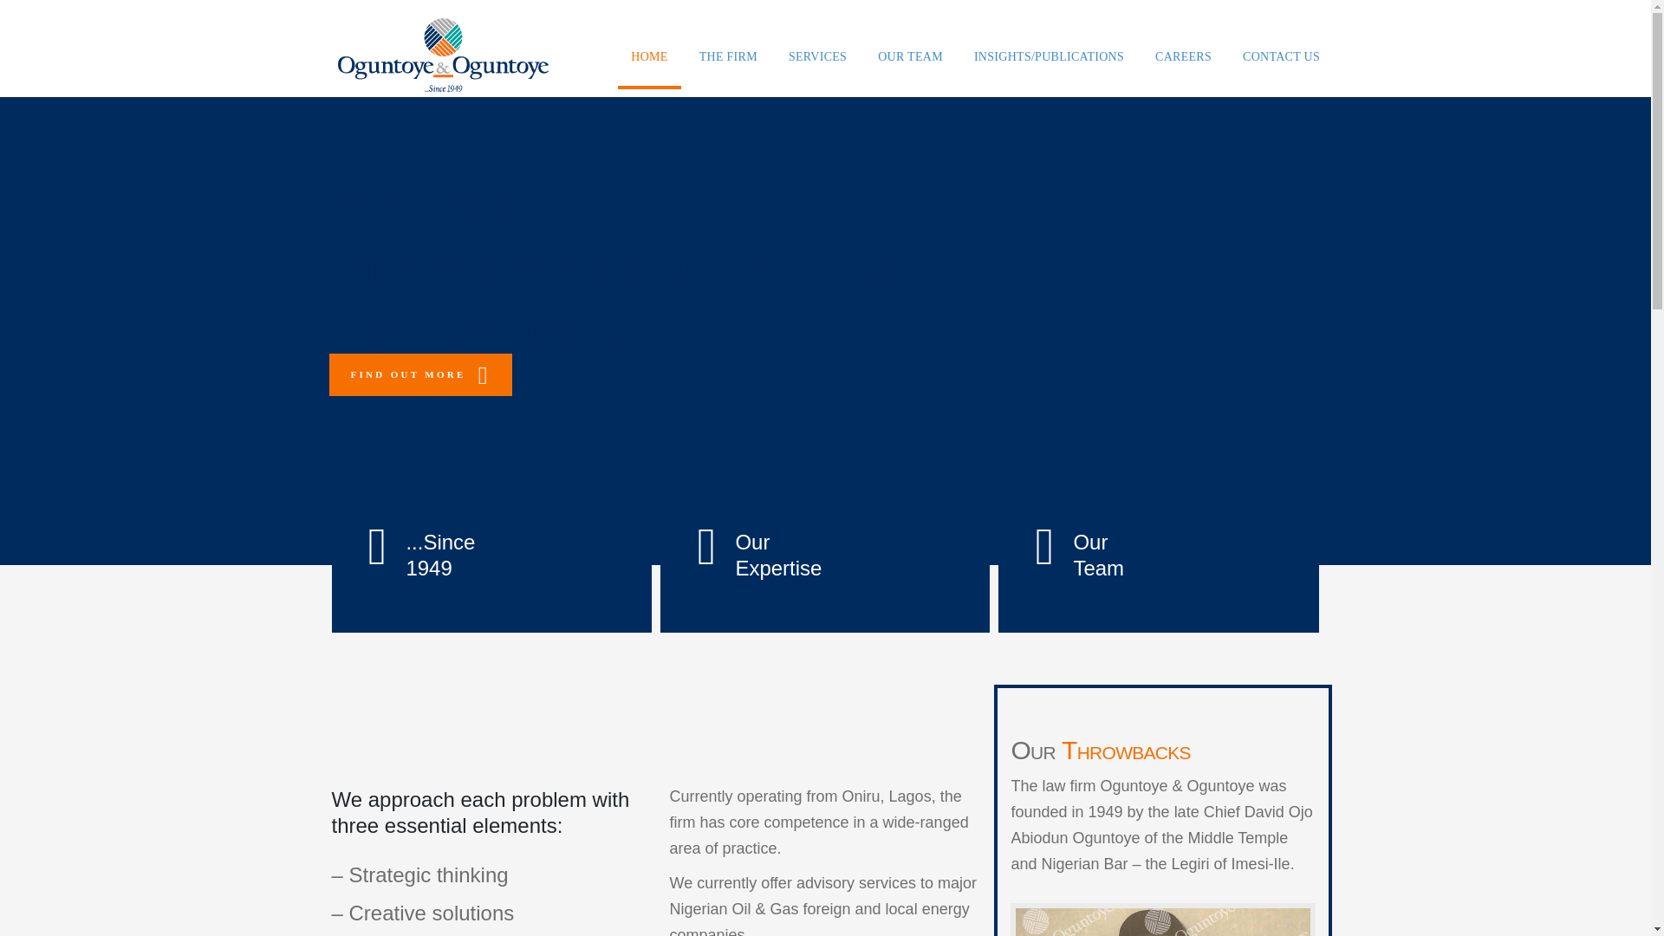 This screenshot has height=936, width=1664. I want to click on Services, so click(817, 56).